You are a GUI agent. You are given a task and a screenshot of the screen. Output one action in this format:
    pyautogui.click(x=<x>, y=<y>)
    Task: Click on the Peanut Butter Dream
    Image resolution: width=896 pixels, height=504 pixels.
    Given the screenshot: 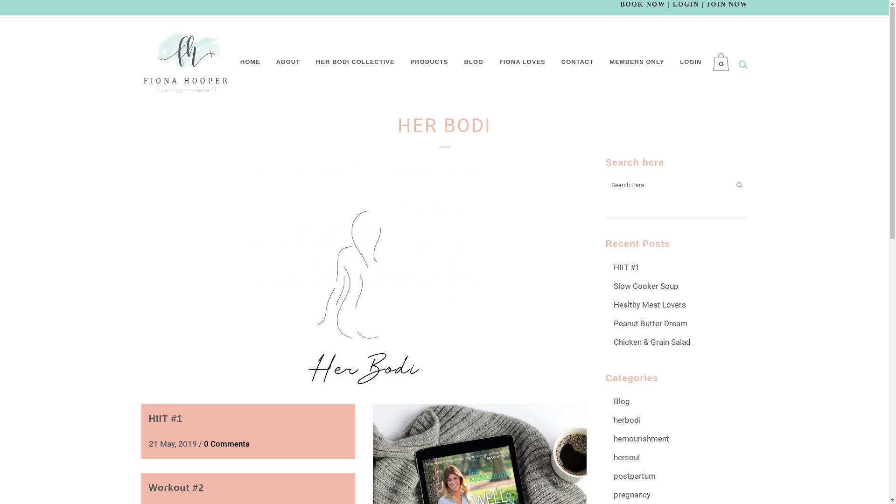 What is the action you would take?
    pyautogui.click(x=650, y=323)
    